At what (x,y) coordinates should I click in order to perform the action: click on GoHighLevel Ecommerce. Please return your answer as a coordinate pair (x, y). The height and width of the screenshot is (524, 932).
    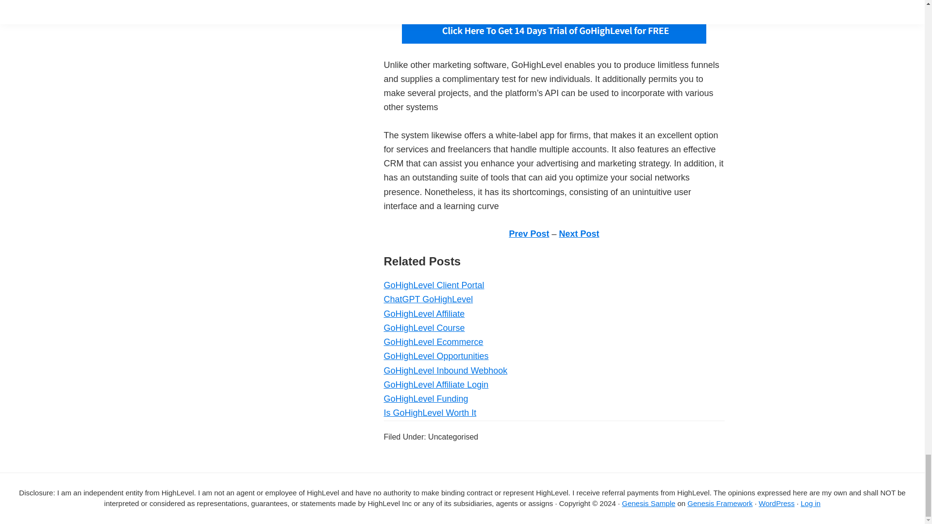
    Looking at the image, I should click on (433, 342).